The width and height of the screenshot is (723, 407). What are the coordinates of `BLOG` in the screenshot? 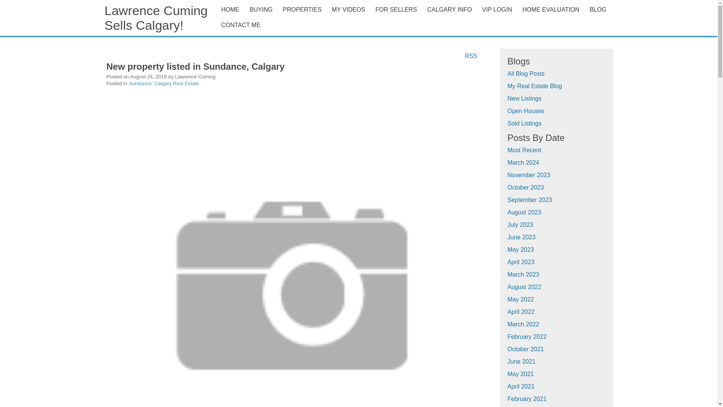 It's located at (599, 9).